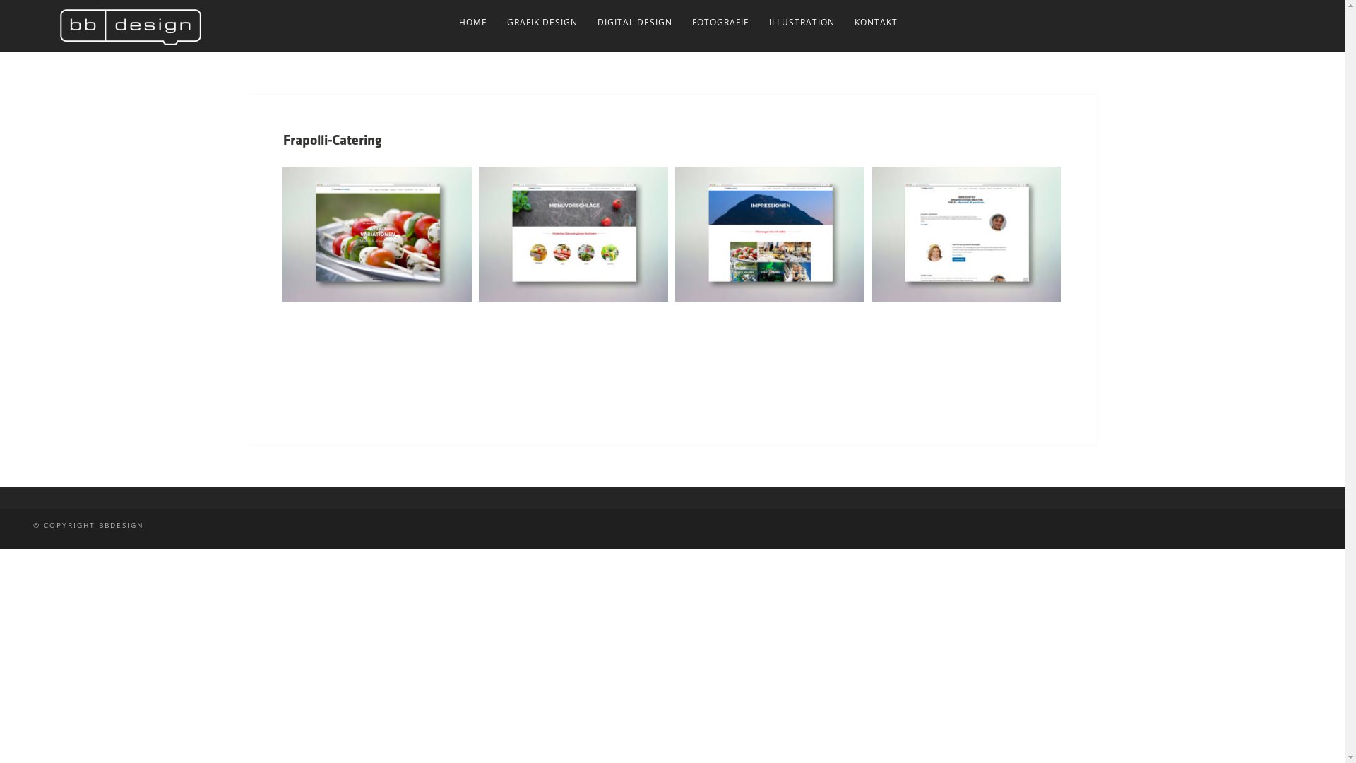 Image resolution: width=1356 pixels, height=763 pixels. What do you see at coordinates (473, 23) in the screenshot?
I see `HOME` at bounding box center [473, 23].